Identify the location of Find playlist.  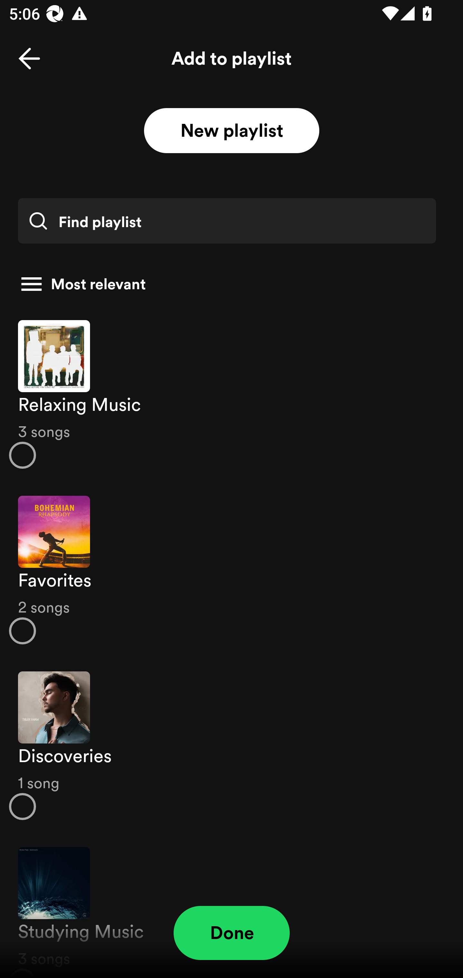
(227, 221).